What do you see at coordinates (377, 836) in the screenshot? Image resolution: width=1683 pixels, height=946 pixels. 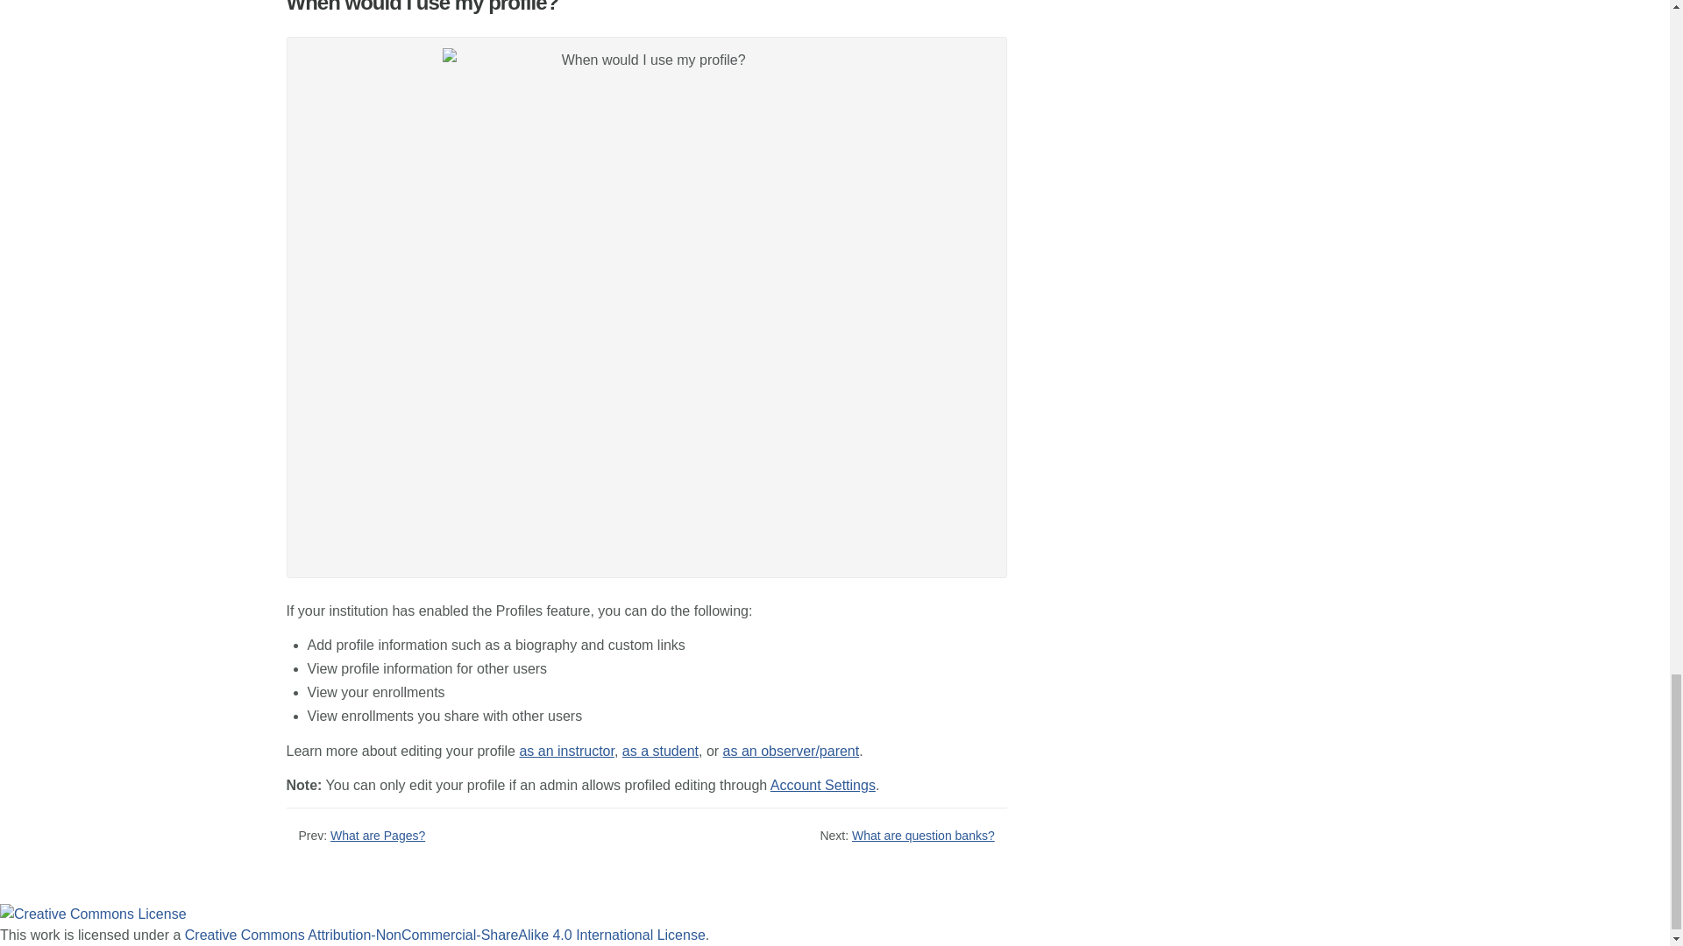 I see `What are Pages?` at bounding box center [377, 836].